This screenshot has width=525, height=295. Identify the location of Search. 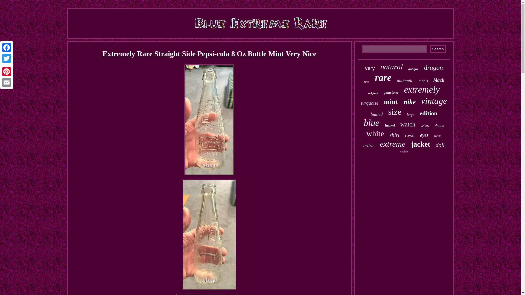
(438, 49).